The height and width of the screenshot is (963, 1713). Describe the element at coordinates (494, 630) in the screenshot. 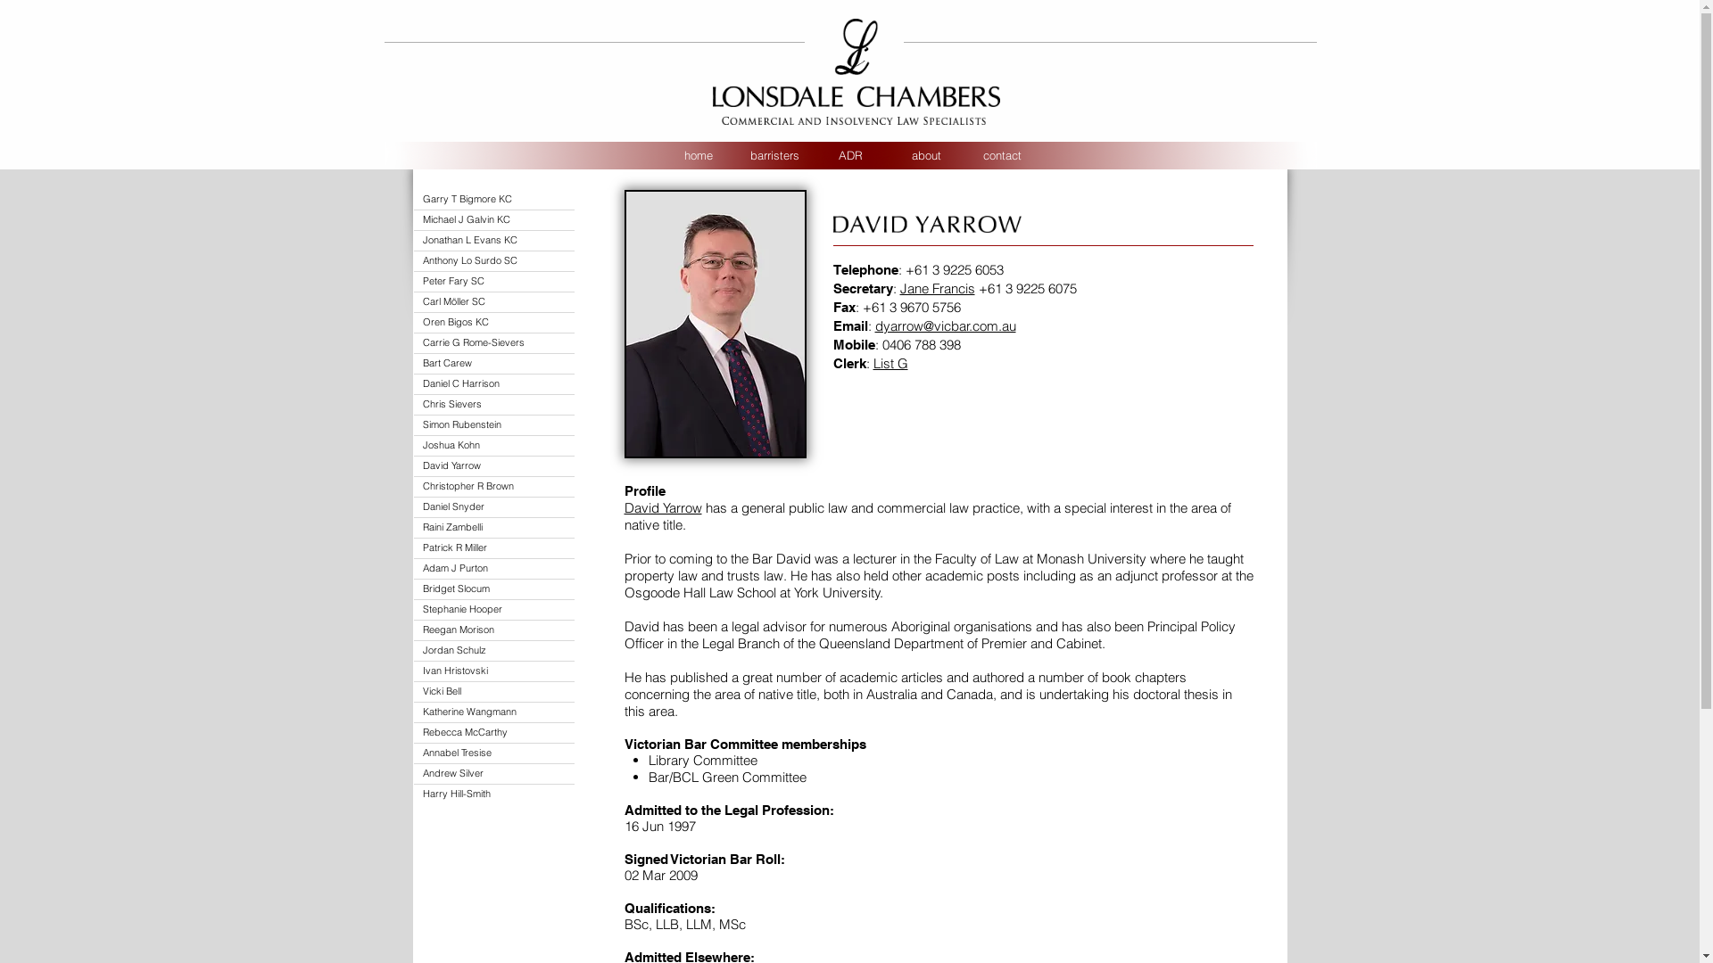

I see `Reegan Morison` at that location.